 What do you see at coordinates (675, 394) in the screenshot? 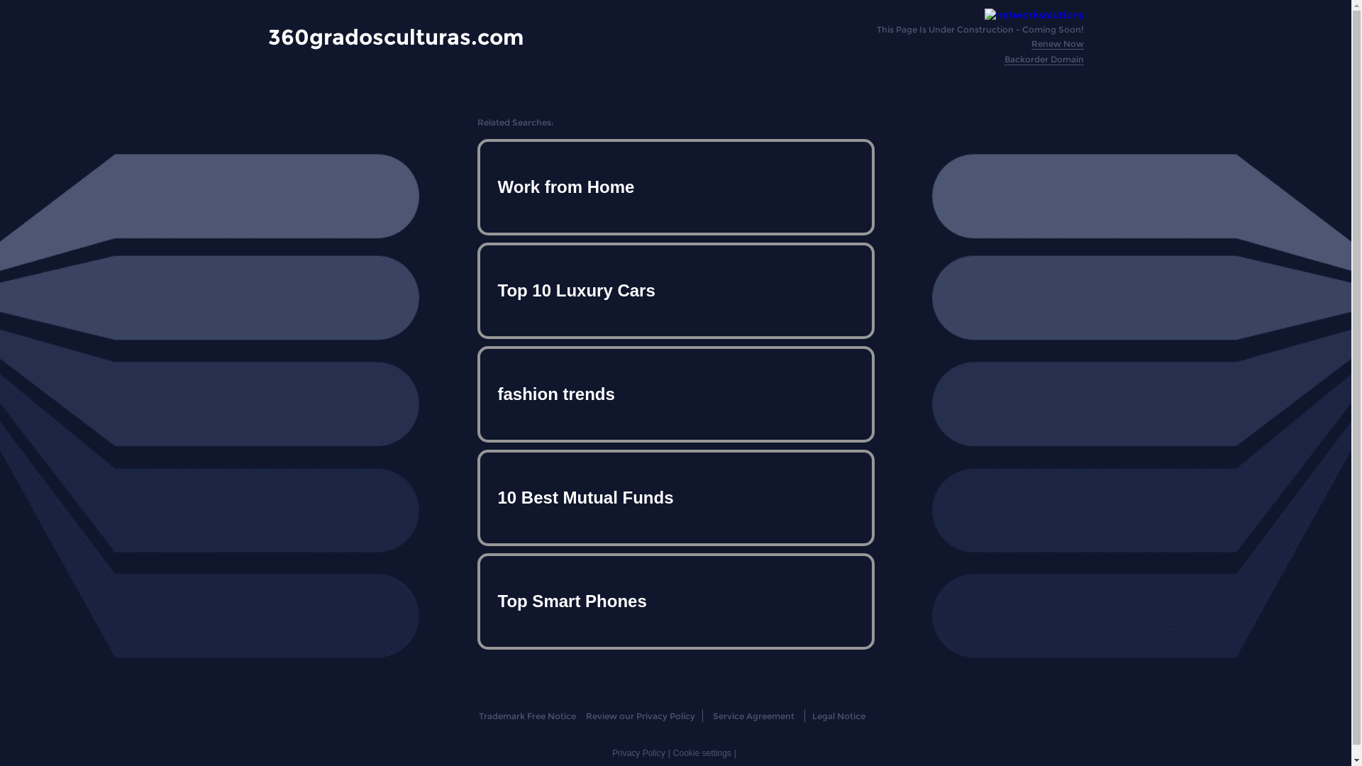
I see `fashion trends` at bounding box center [675, 394].